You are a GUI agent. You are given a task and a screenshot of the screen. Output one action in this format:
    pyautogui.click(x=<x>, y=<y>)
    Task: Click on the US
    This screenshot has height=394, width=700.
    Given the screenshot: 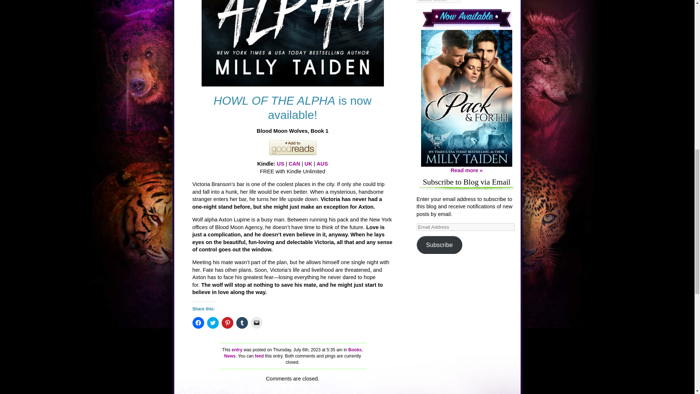 What is the action you would take?
    pyautogui.click(x=280, y=163)
    